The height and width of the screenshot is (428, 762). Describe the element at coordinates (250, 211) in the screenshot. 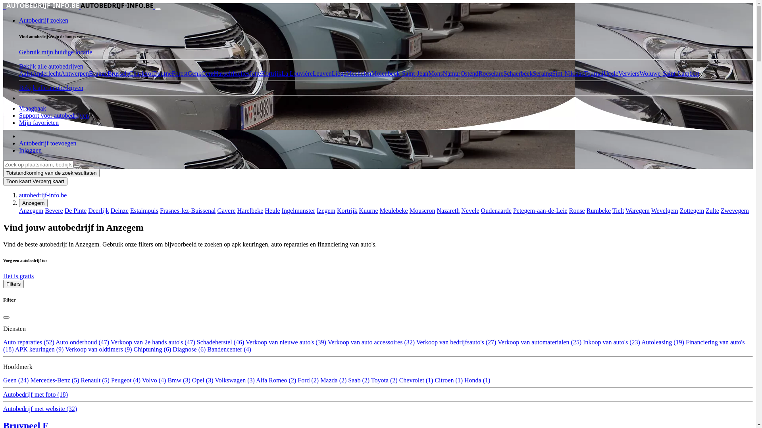

I see `Harelbeke` at that location.